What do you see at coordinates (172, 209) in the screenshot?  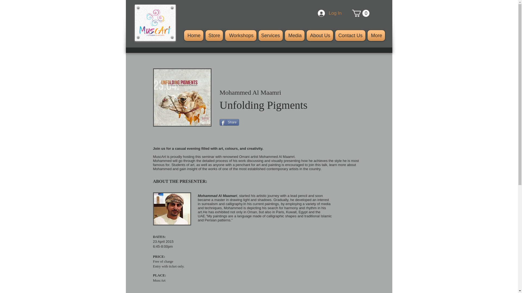 I see `09f116e.jpg` at bounding box center [172, 209].